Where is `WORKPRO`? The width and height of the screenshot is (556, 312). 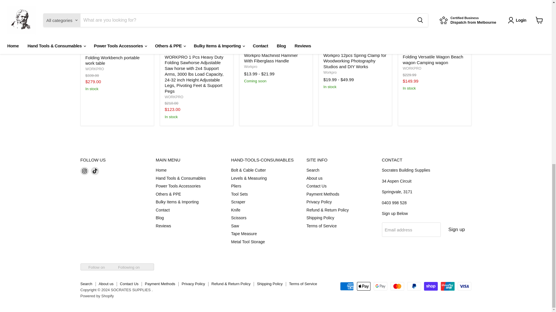
WORKPRO is located at coordinates (412, 68).